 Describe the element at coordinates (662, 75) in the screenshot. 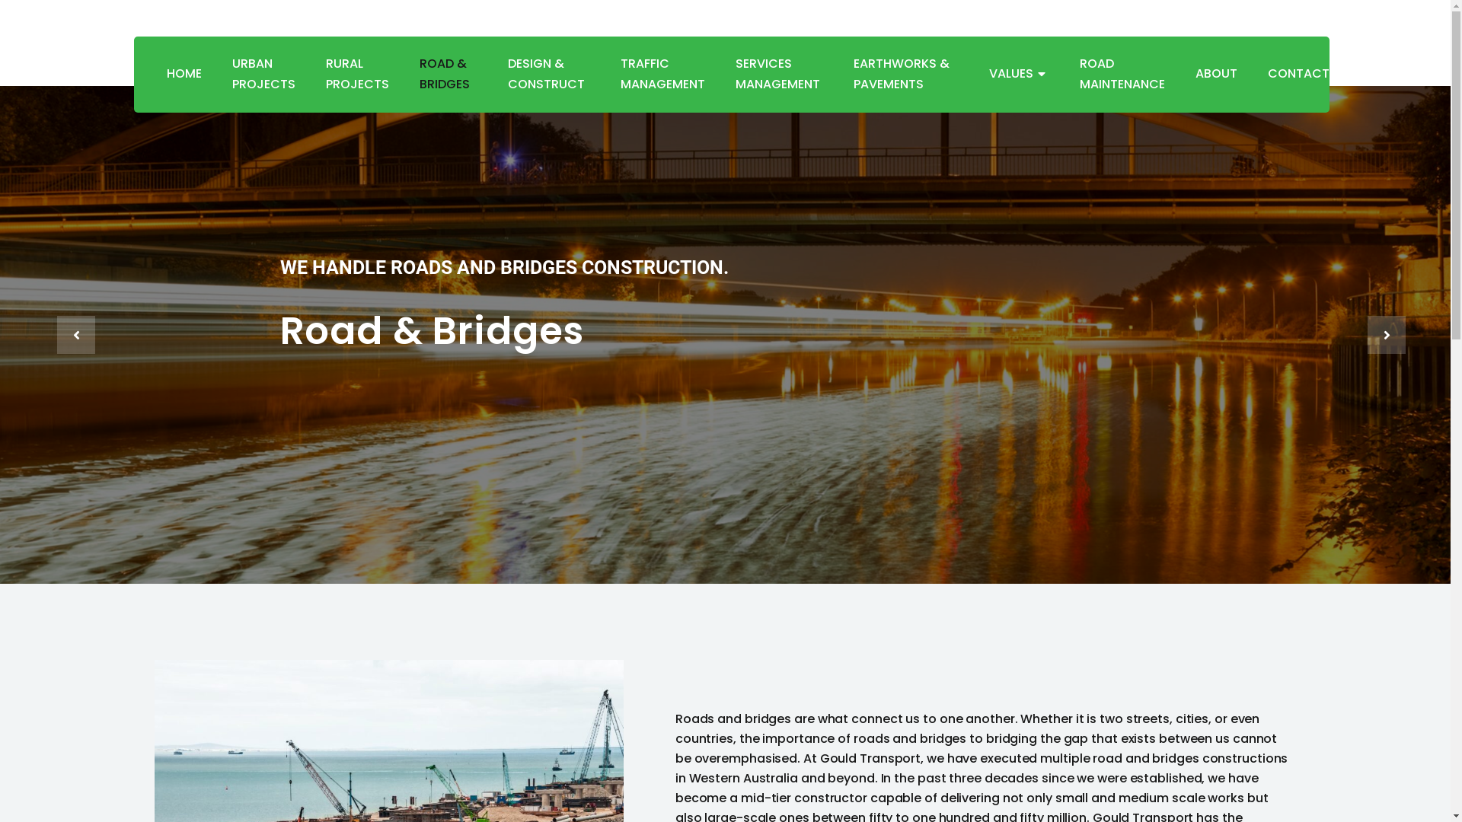

I see `TRAFFIC MANAGEMENT` at that location.